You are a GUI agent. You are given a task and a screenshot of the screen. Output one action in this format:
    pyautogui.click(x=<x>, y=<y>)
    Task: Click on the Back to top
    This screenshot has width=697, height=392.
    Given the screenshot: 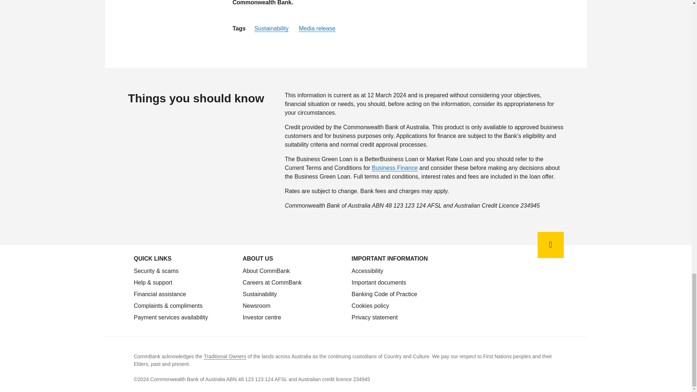 What is the action you would take?
    pyautogui.click(x=550, y=245)
    